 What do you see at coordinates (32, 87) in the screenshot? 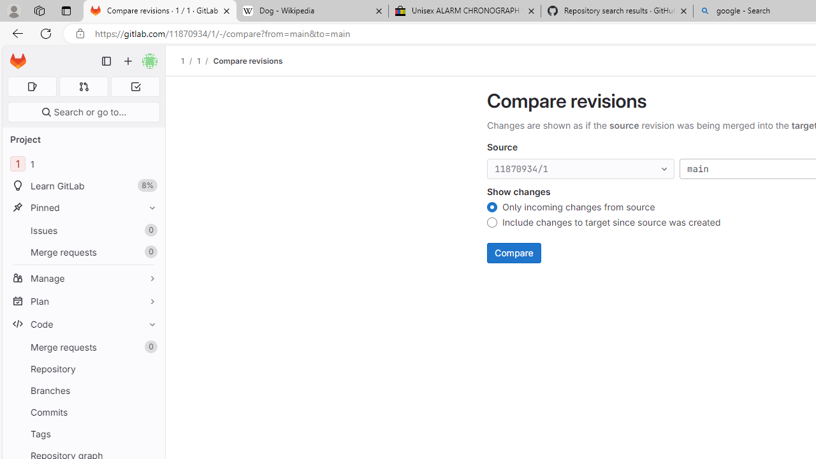
I see `Assigned issues 0` at bounding box center [32, 87].